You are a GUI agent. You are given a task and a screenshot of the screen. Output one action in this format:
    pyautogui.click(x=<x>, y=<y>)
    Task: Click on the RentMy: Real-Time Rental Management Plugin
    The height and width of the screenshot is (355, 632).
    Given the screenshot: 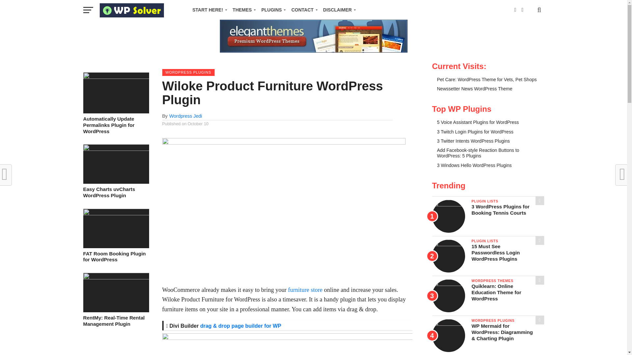 What is the action you would take?
    pyautogui.click(x=116, y=277)
    